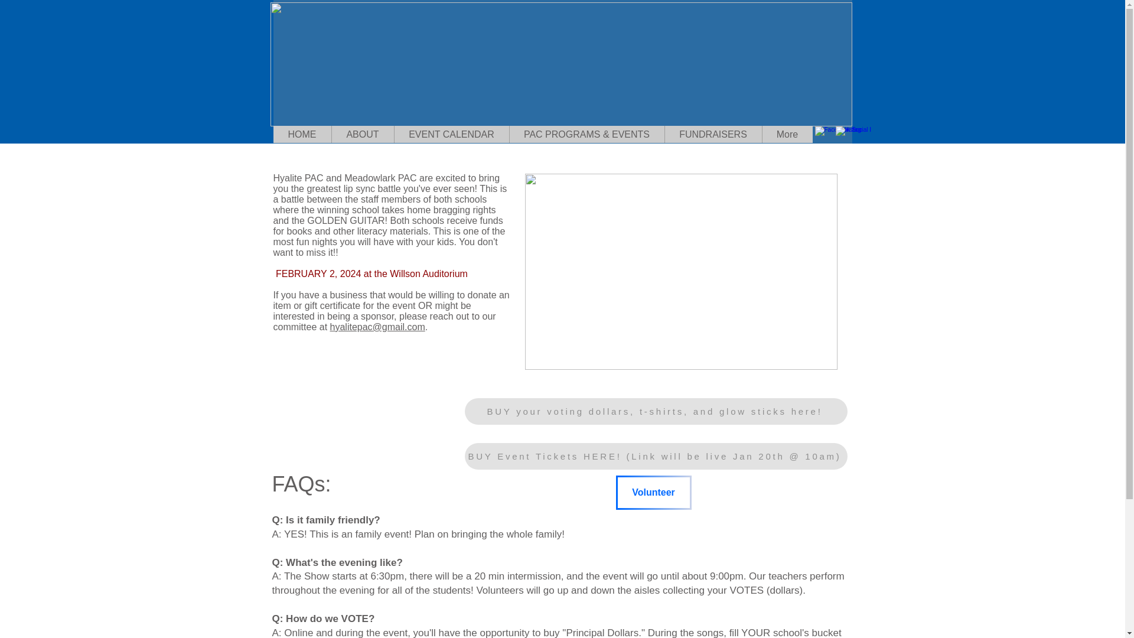 This screenshot has height=638, width=1134. Describe the element at coordinates (656, 411) in the screenshot. I see `BUY your voting dollars, t-shirts, and glow sticks here!` at that location.